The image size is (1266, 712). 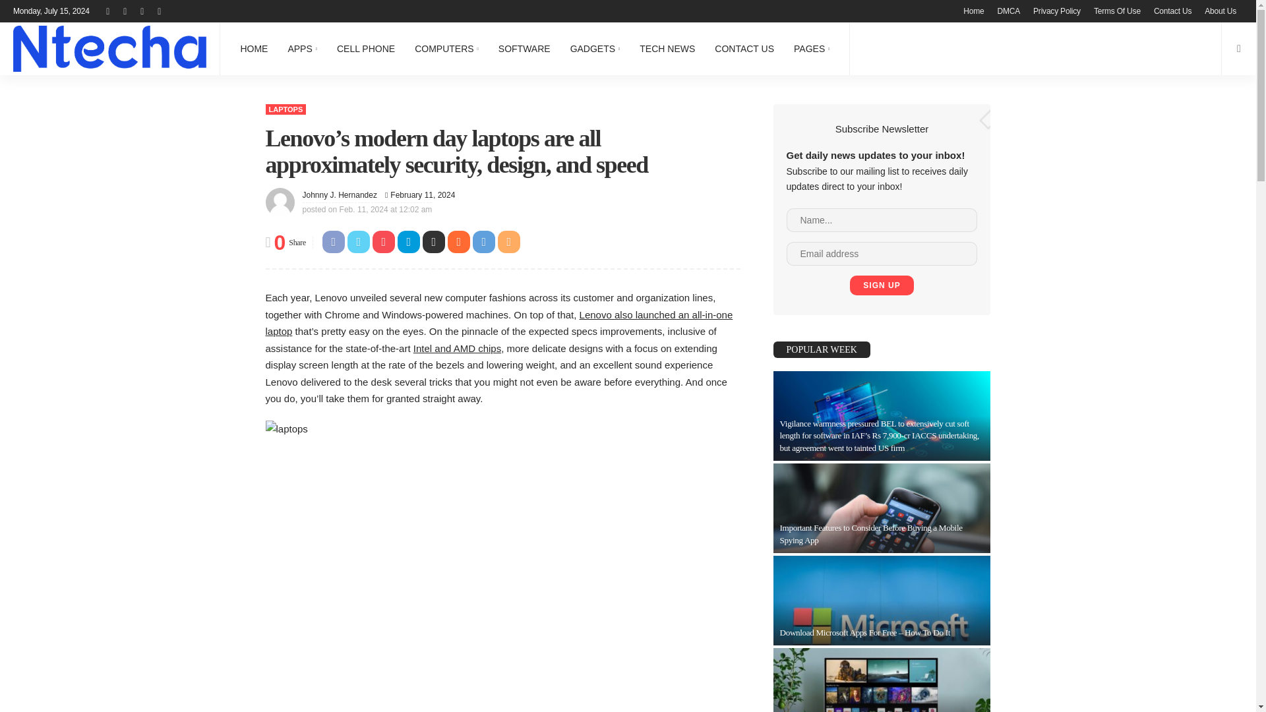 I want to click on Home, so click(x=973, y=11).